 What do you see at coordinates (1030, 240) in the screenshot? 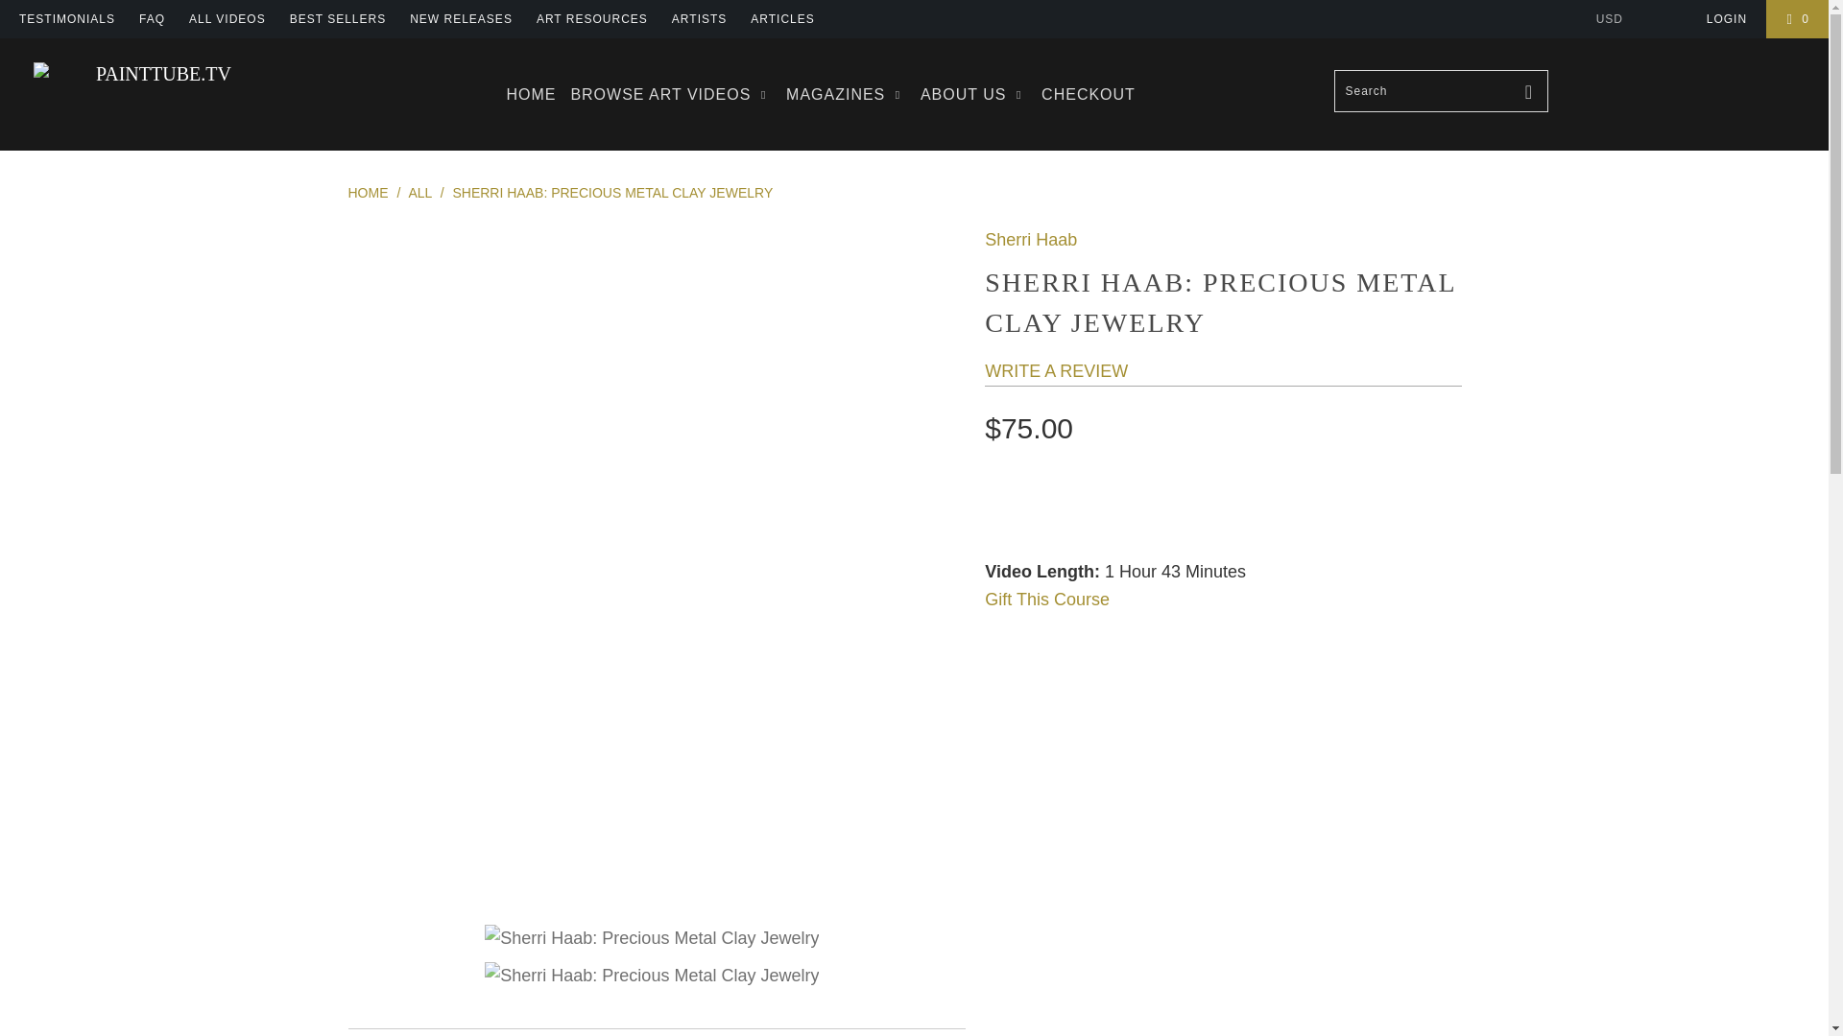
I see `Sherri Haab` at bounding box center [1030, 240].